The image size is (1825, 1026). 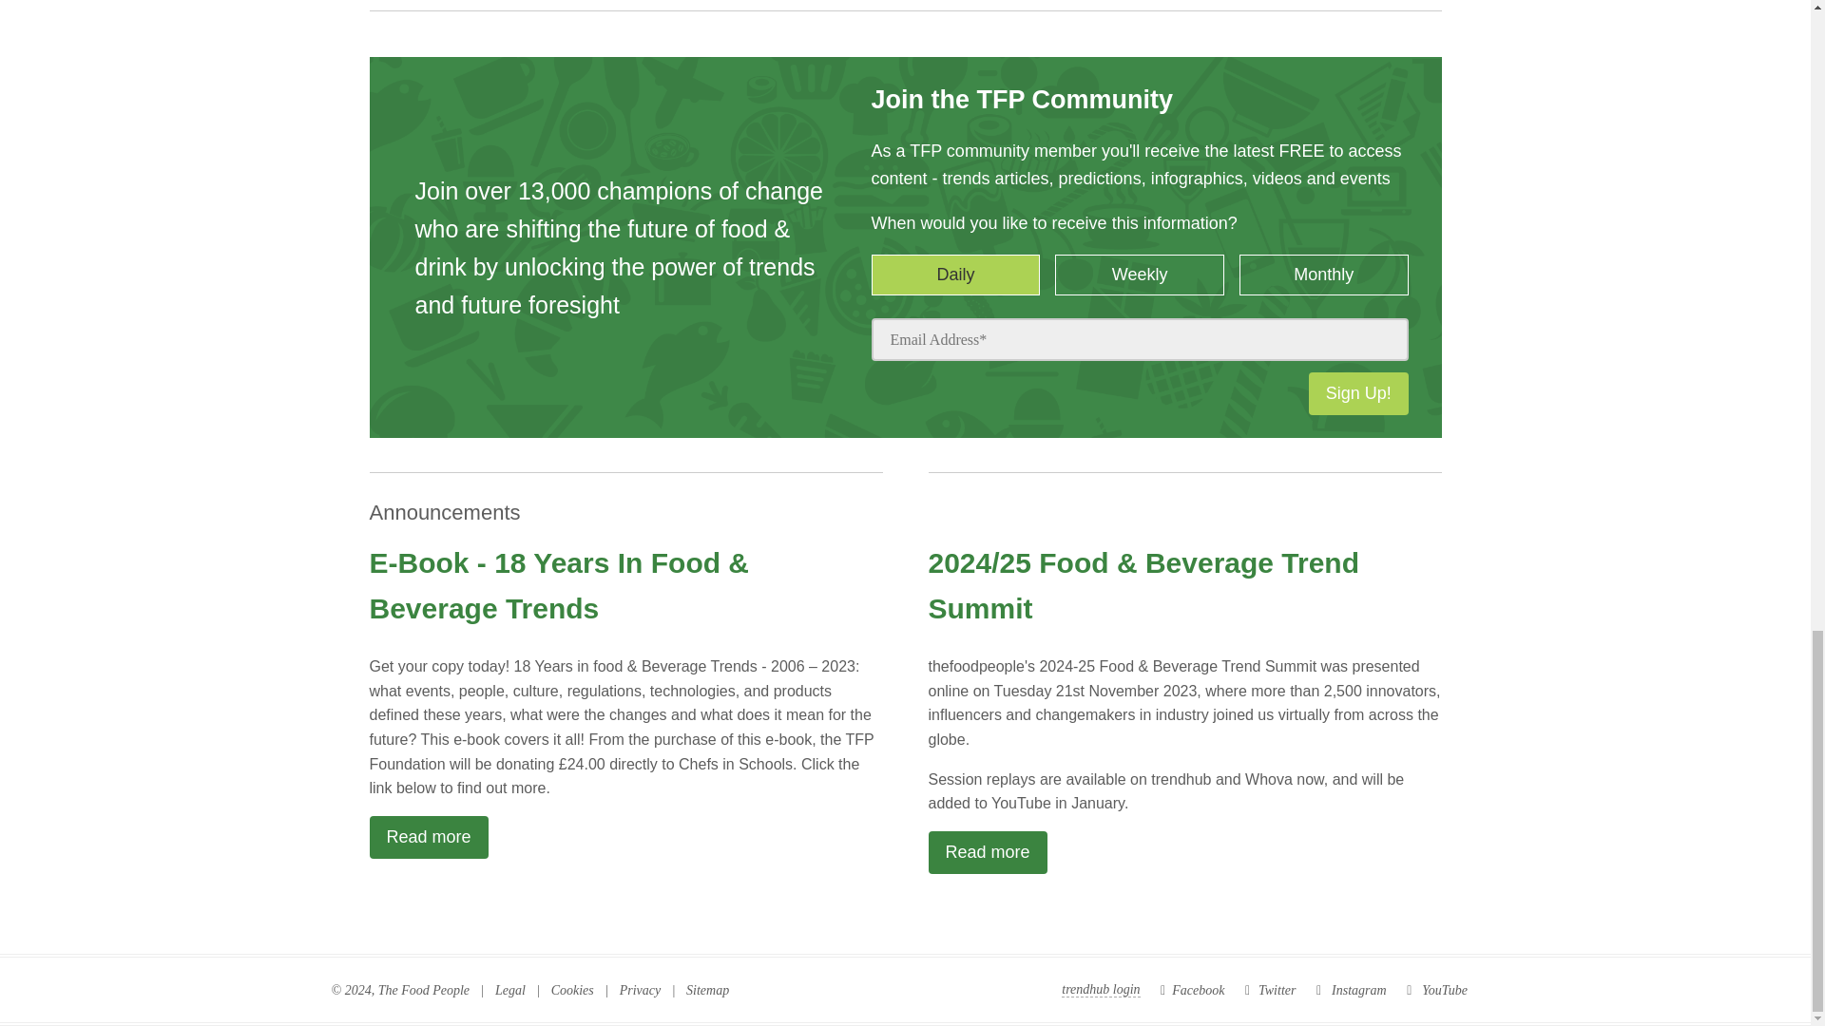 What do you see at coordinates (1192, 990) in the screenshot?
I see `Facebook` at bounding box center [1192, 990].